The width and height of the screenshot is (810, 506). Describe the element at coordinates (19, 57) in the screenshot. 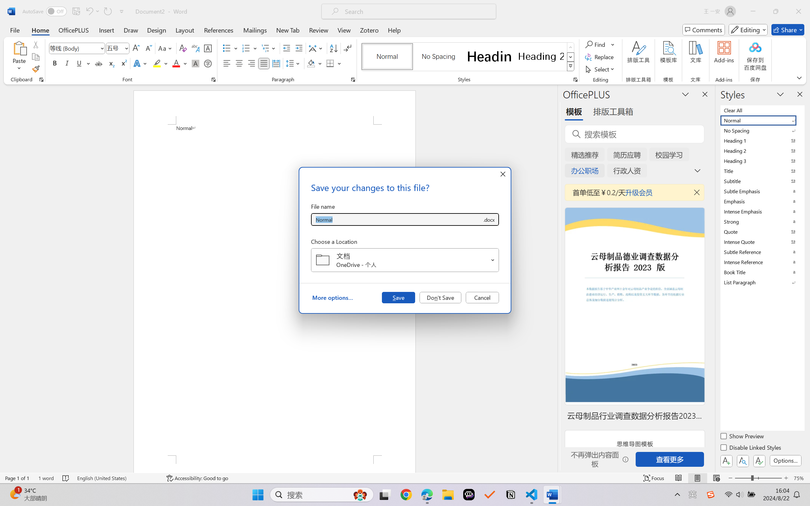

I see `Paste` at that location.